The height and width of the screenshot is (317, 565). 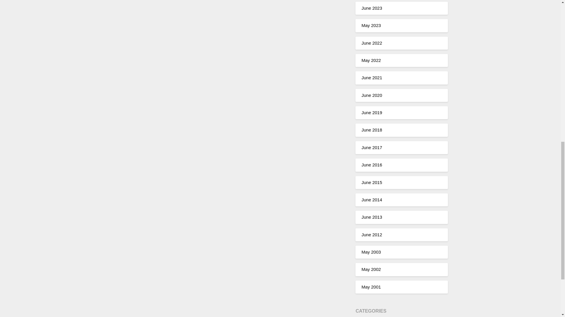 What do you see at coordinates (371, 25) in the screenshot?
I see `May 2023` at bounding box center [371, 25].